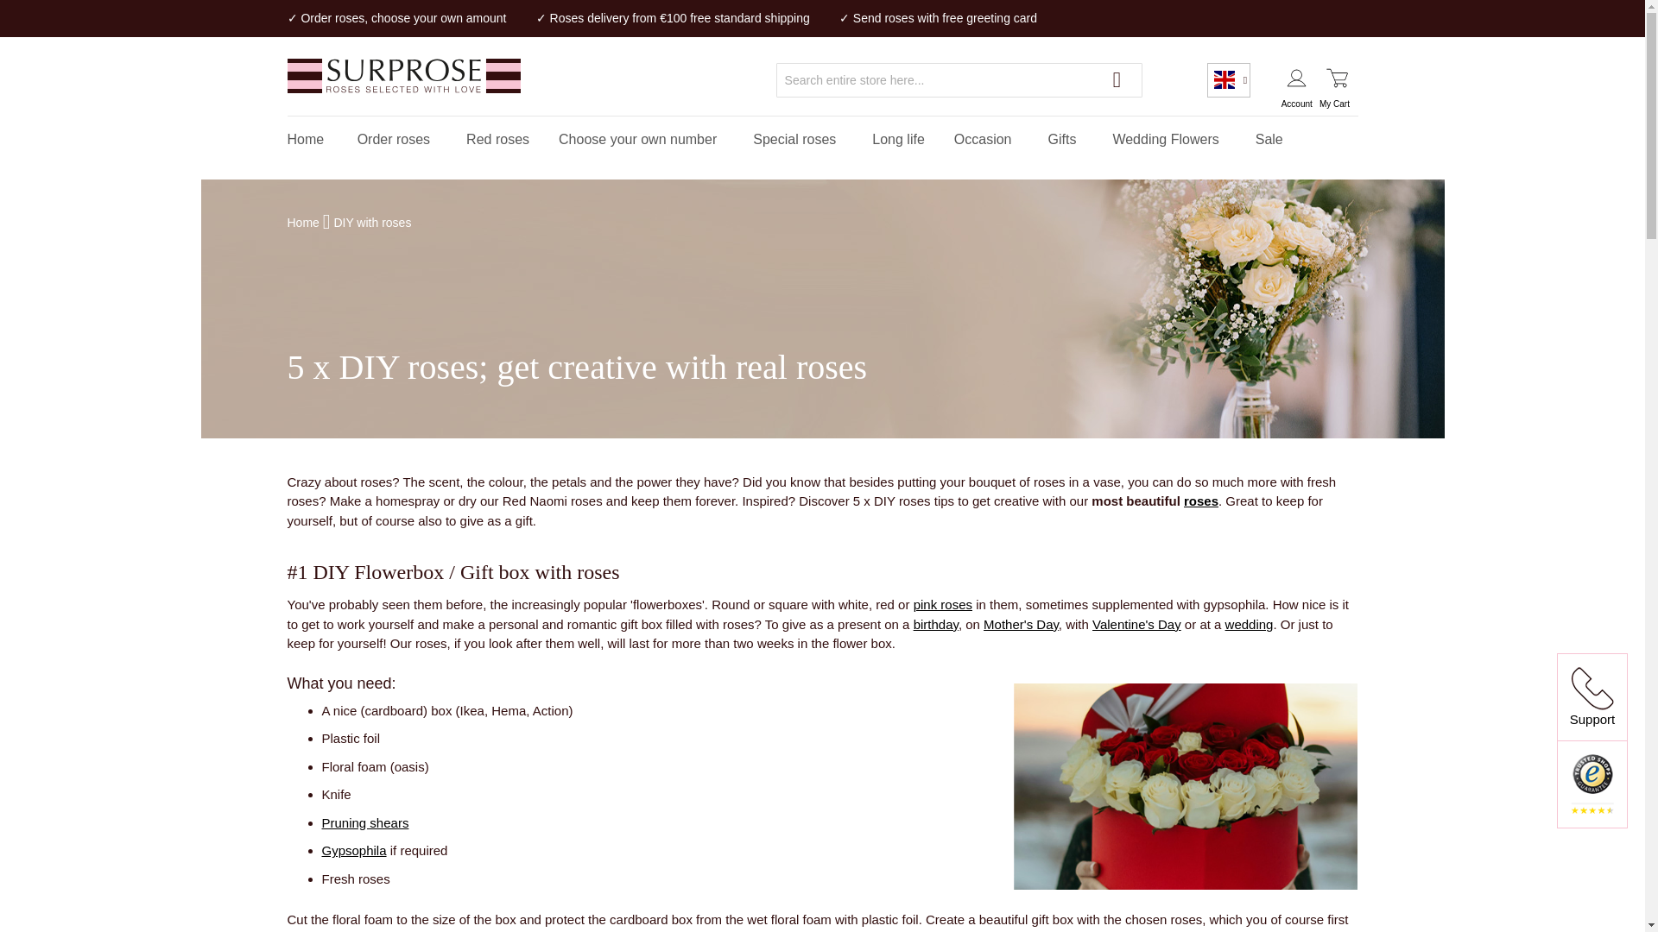  What do you see at coordinates (1136, 624) in the screenshot?
I see `Valentine's Day` at bounding box center [1136, 624].